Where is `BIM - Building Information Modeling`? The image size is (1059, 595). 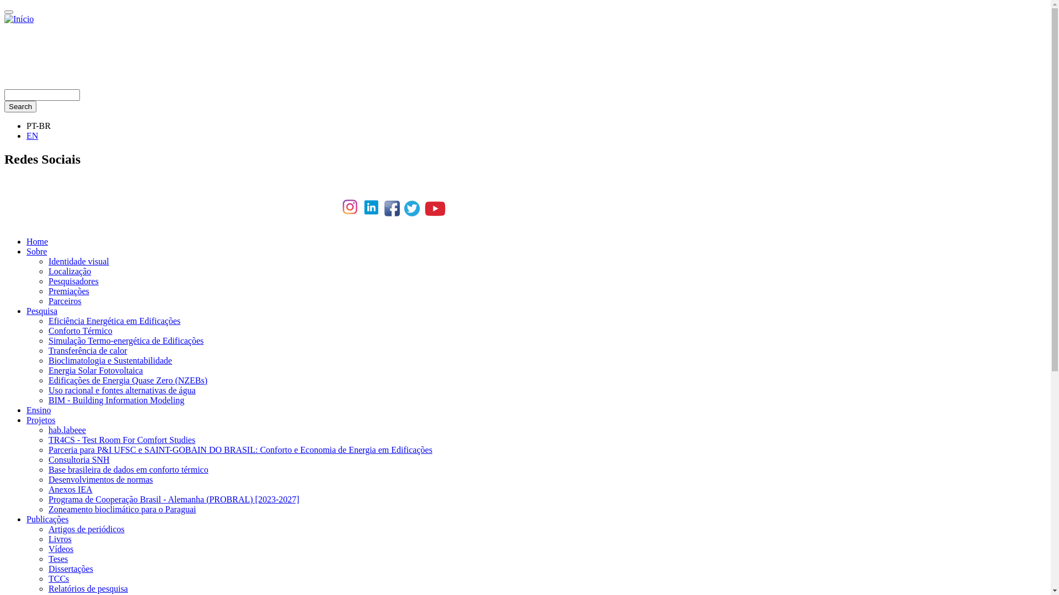
BIM - Building Information Modeling is located at coordinates (116, 400).